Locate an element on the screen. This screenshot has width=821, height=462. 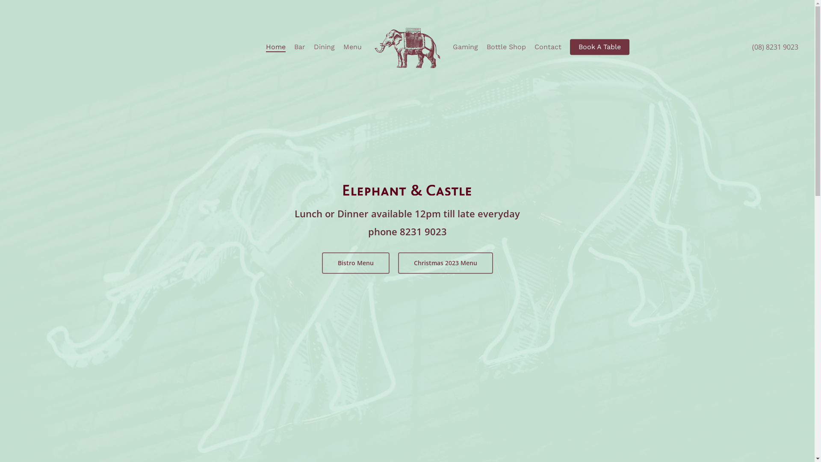
Bistro Menu is located at coordinates (355, 263).